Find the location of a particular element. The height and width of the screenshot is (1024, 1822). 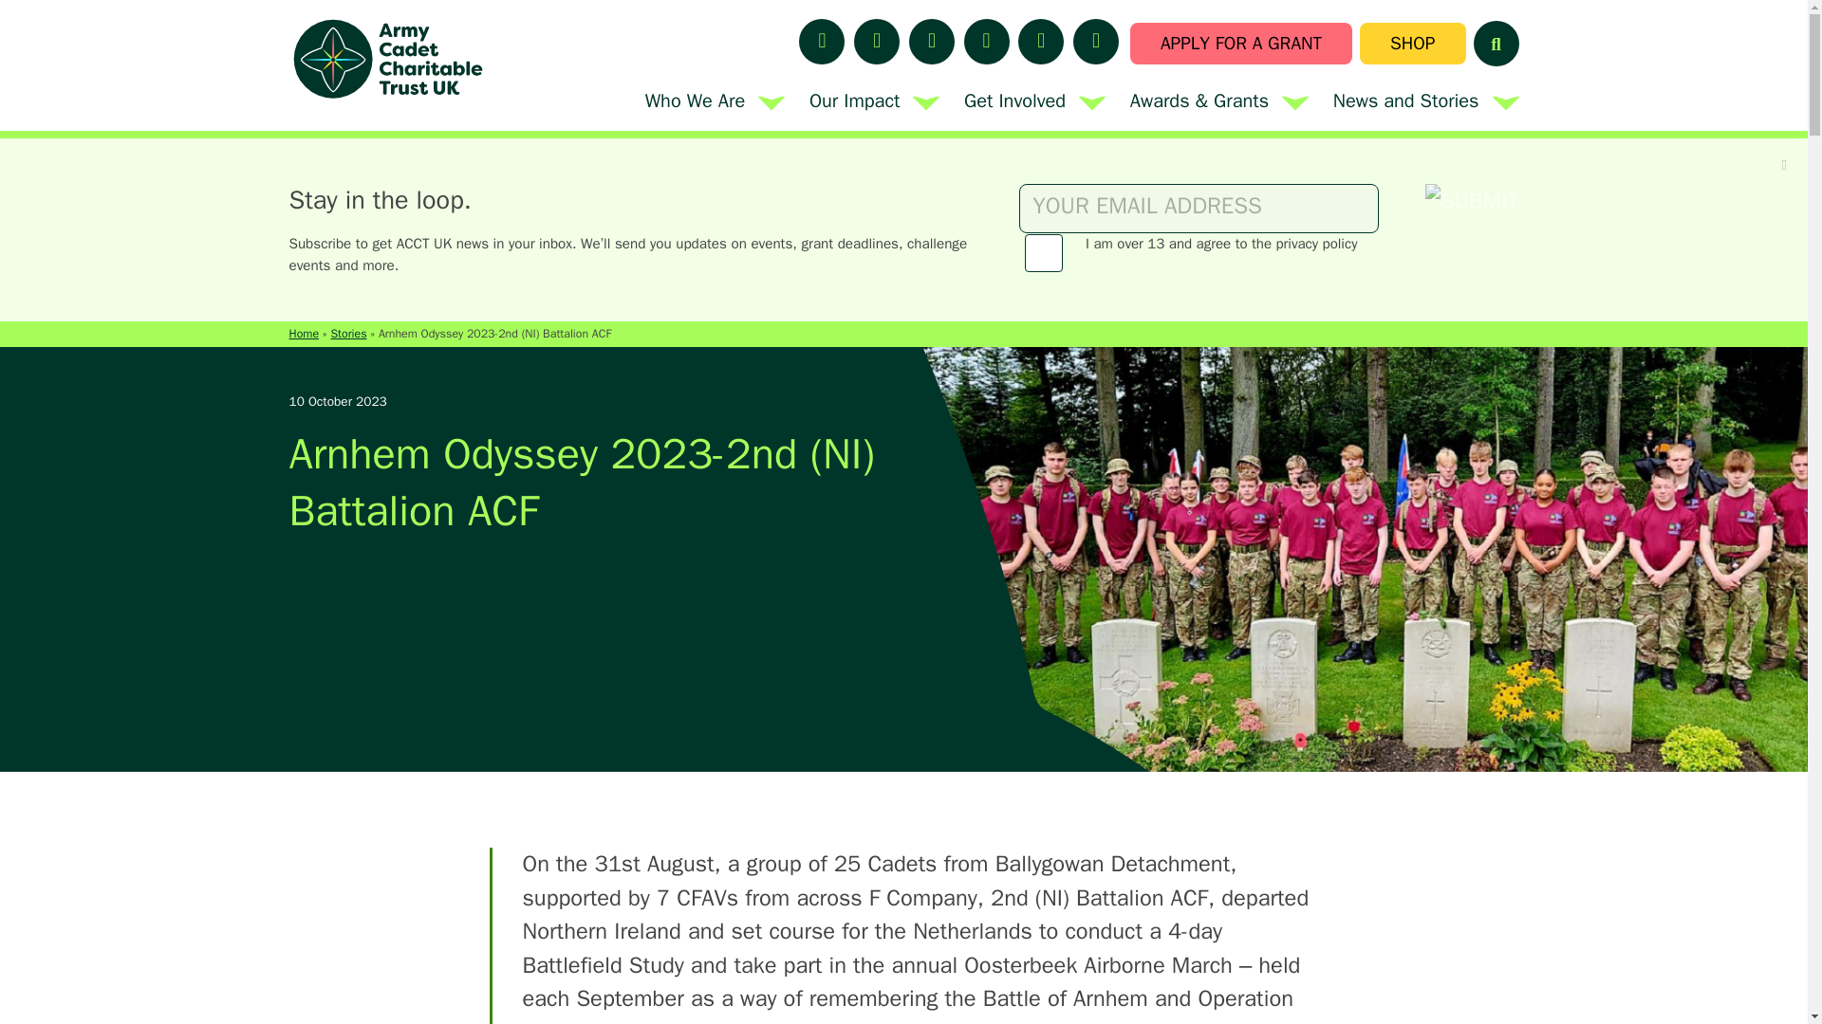

Contact us is located at coordinates (1095, 42).